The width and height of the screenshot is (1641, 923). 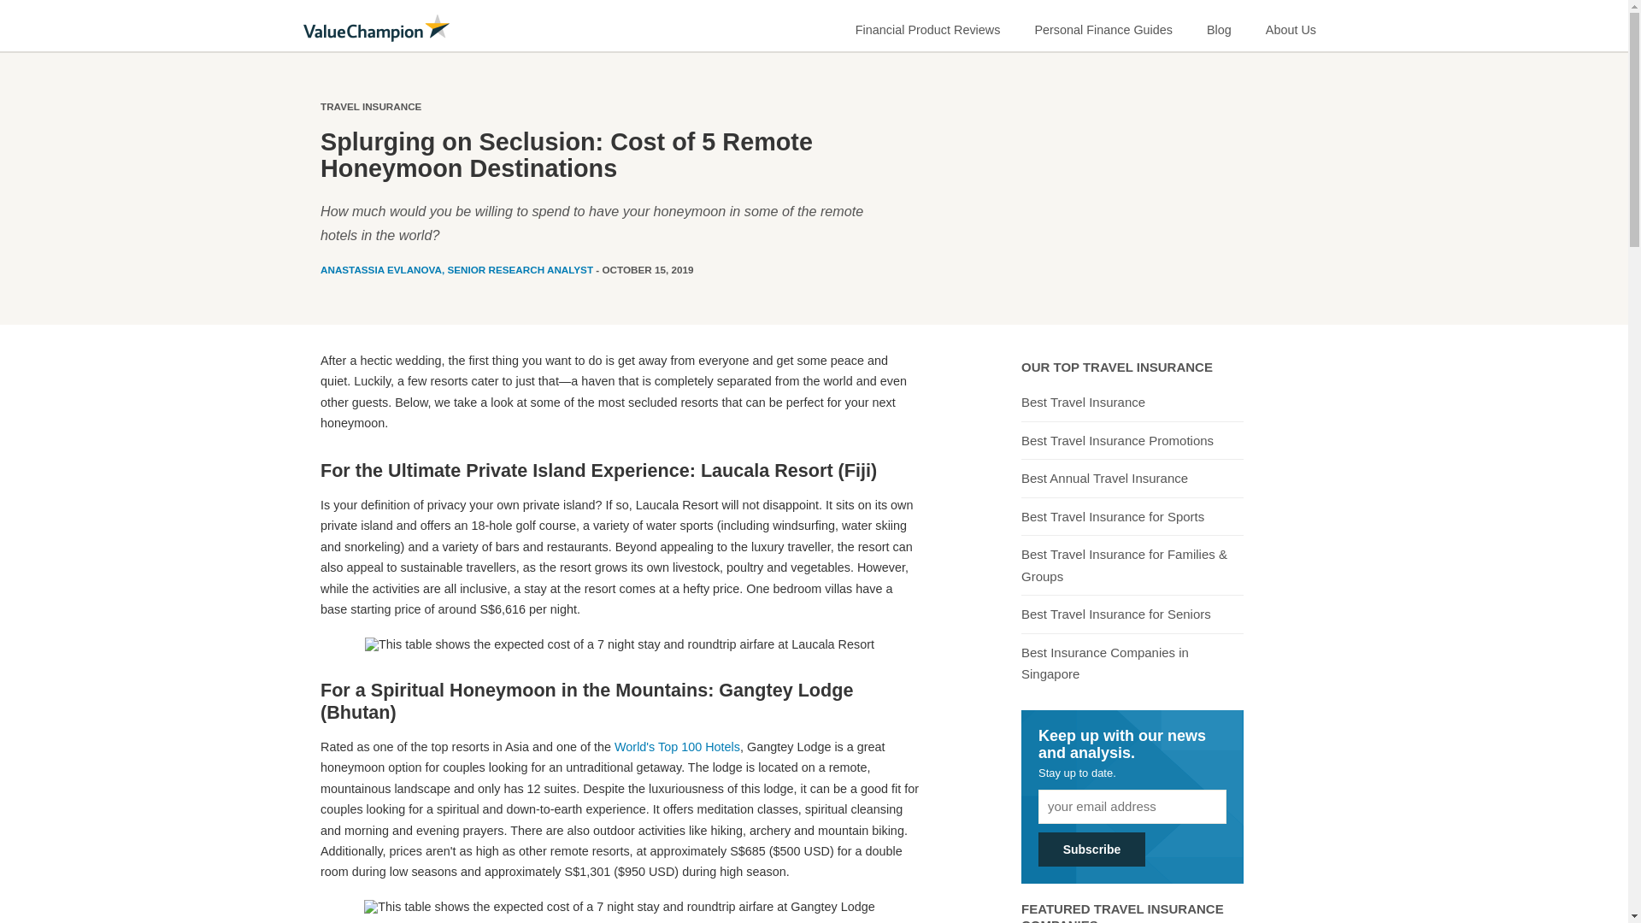 What do you see at coordinates (376, 27) in the screenshot?
I see `Home` at bounding box center [376, 27].